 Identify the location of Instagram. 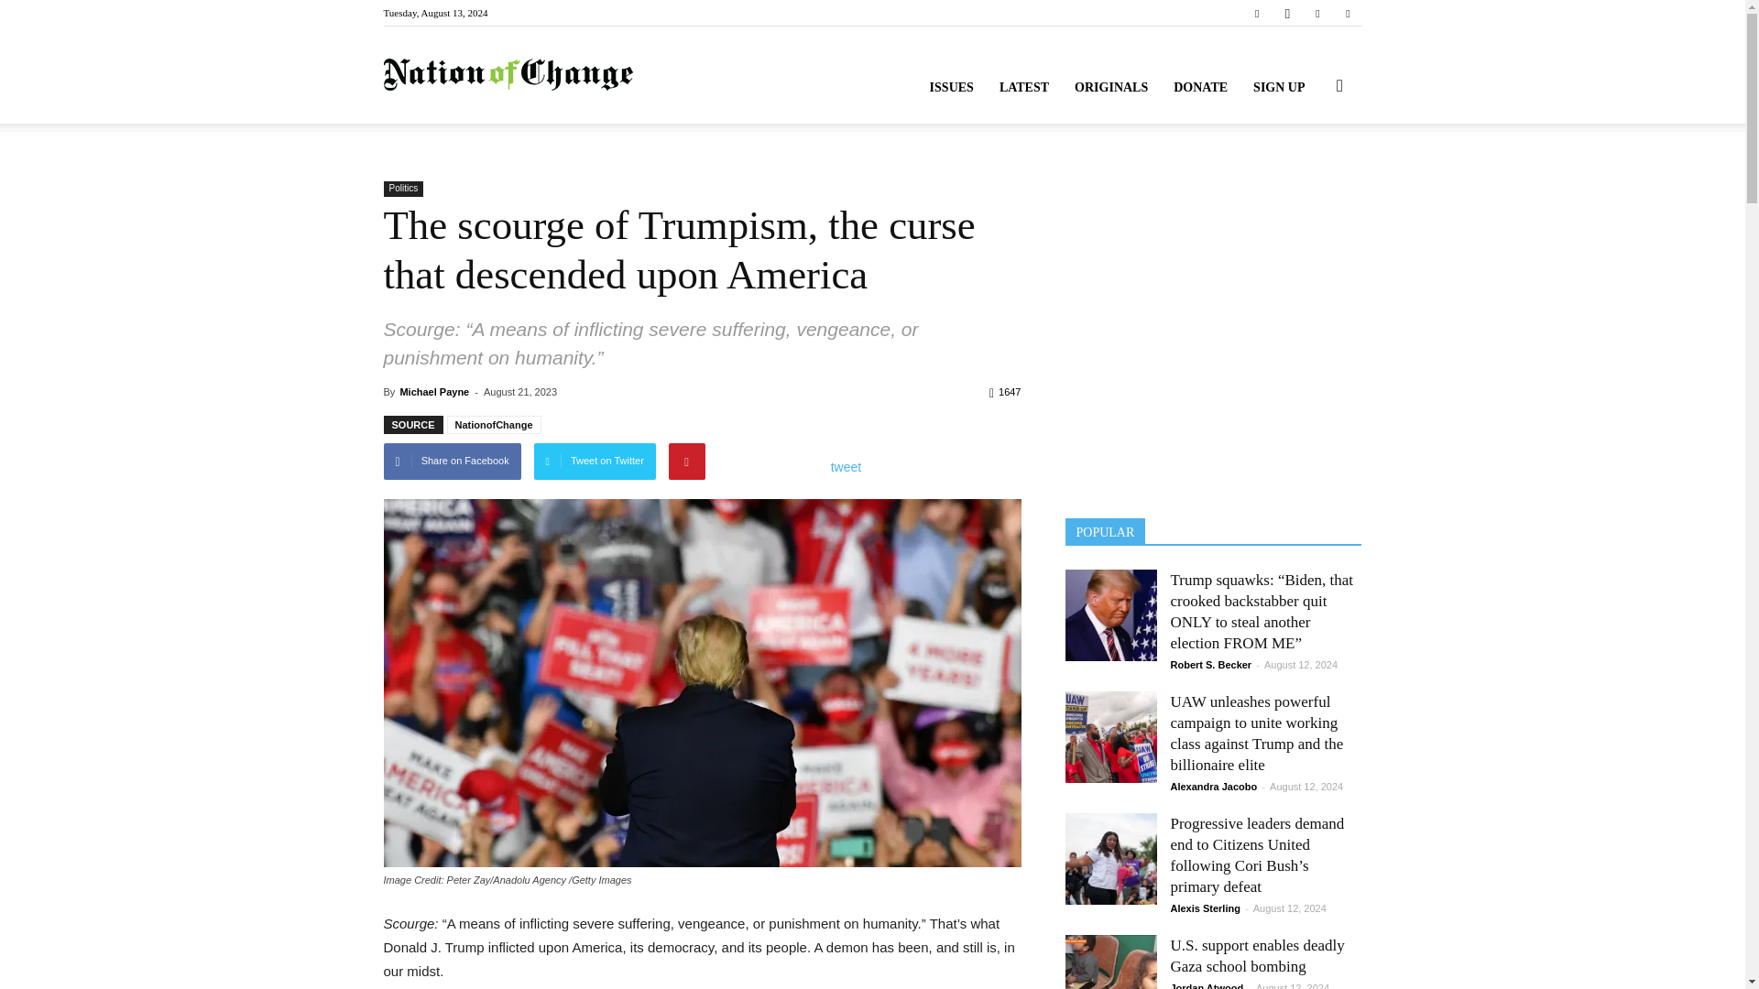
(1287, 13).